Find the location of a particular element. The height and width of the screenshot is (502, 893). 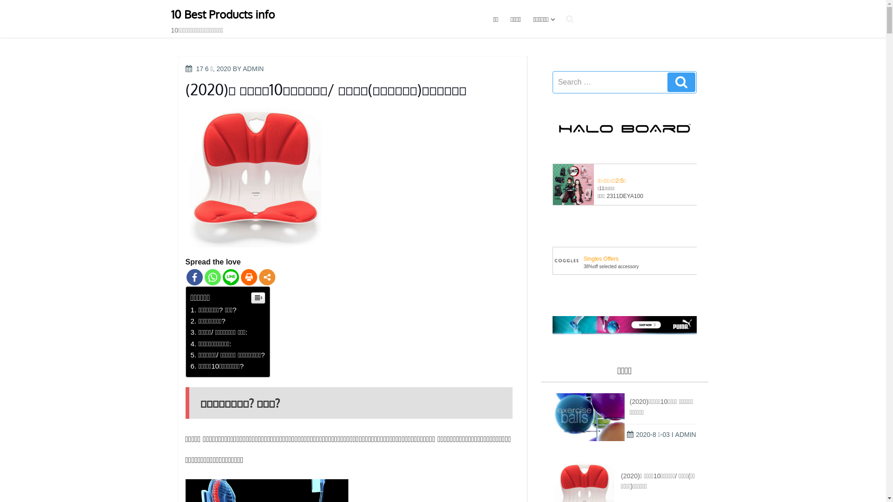

10 Best Products info is located at coordinates (223, 14).